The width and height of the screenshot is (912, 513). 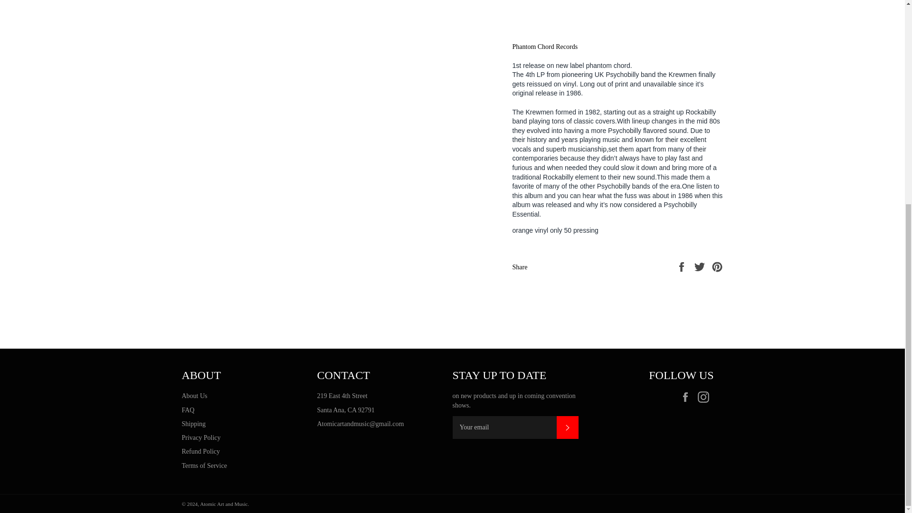 I want to click on Tweet on Twitter, so click(x=701, y=266).